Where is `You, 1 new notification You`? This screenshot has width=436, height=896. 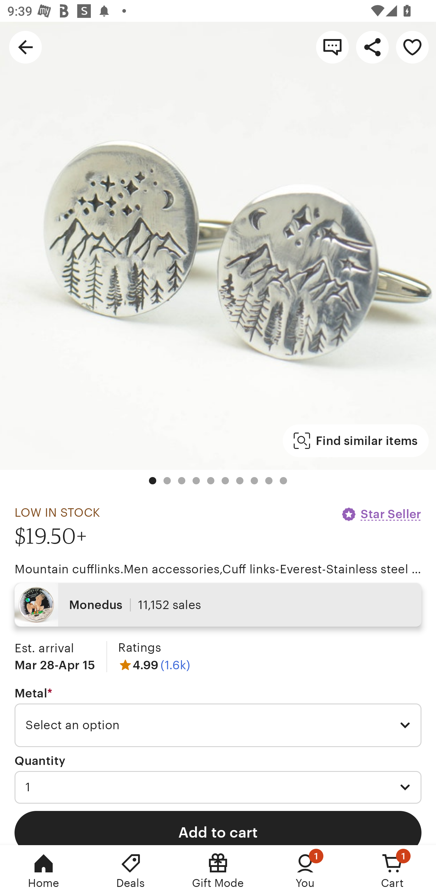
You, 1 new notification You is located at coordinates (305, 871).